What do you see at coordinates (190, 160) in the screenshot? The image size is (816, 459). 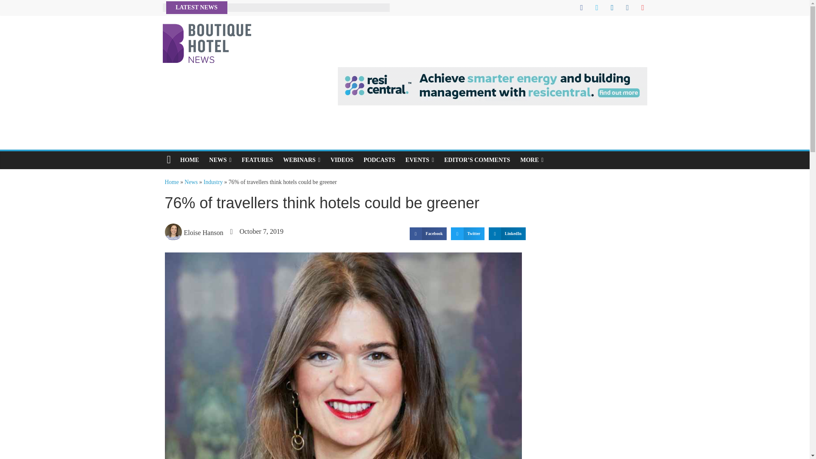 I see `HOME` at bounding box center [190, 160].